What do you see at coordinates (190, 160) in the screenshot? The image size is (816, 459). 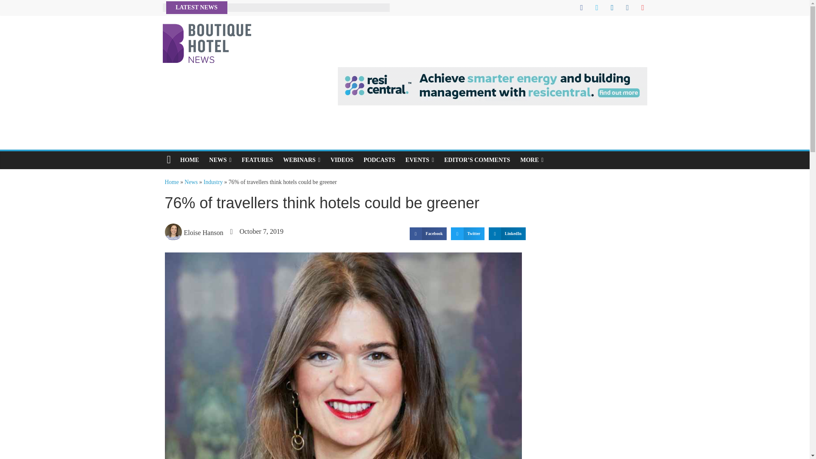 I see `HOME` at bounding box center [190, 160].